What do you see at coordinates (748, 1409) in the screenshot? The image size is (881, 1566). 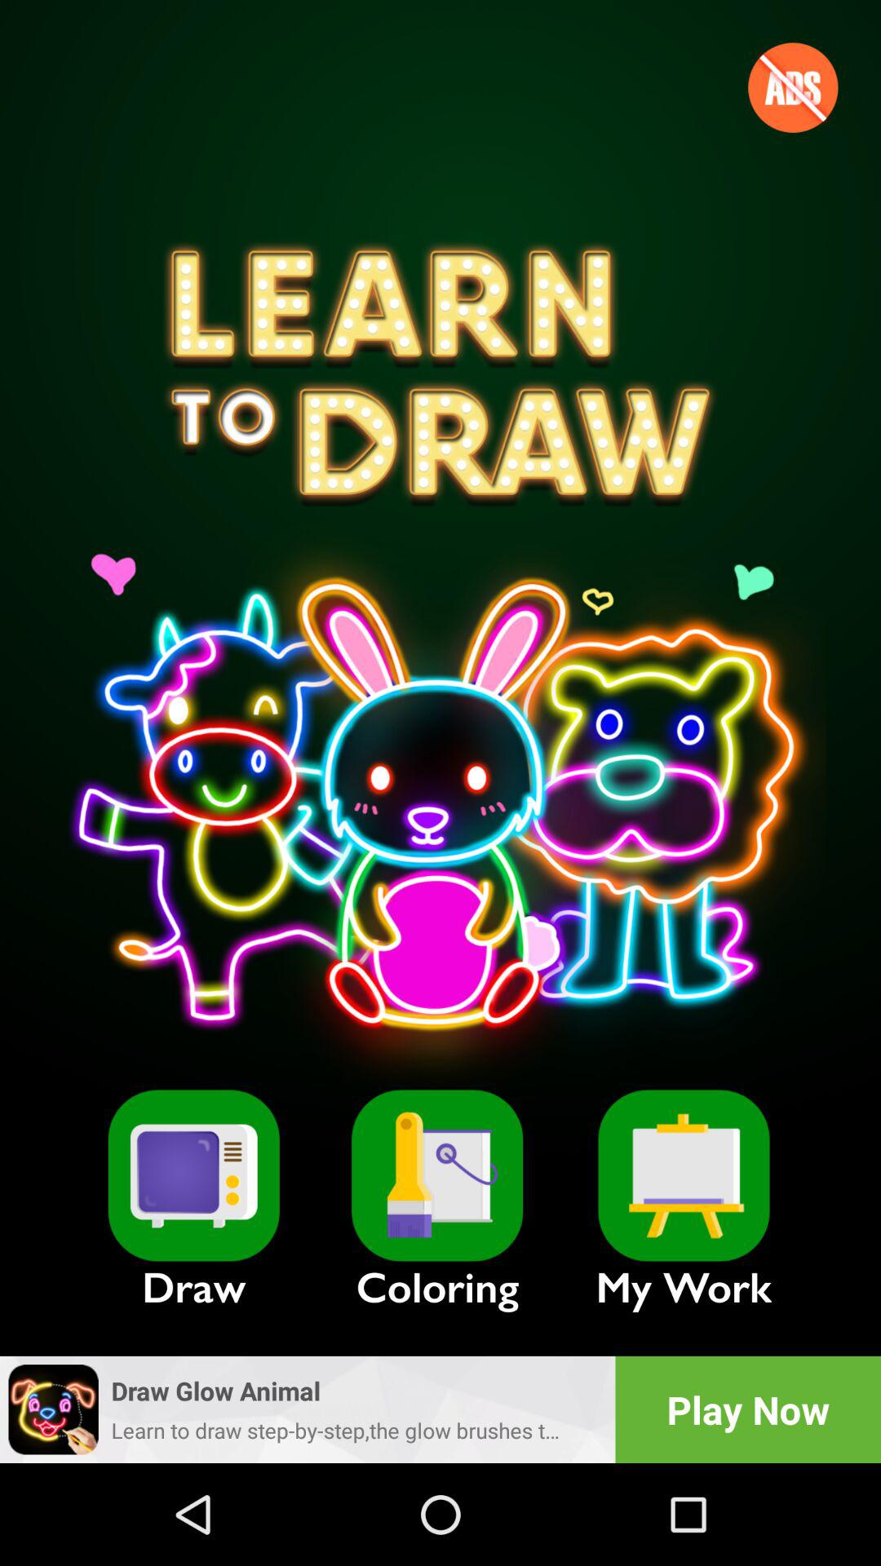 I see `flip until play now app` at bounding box center [748, 1409].